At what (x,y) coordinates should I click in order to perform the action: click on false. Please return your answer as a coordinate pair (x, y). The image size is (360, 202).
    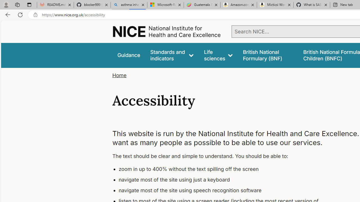
    Looking at the image, I should click on (268, 55).